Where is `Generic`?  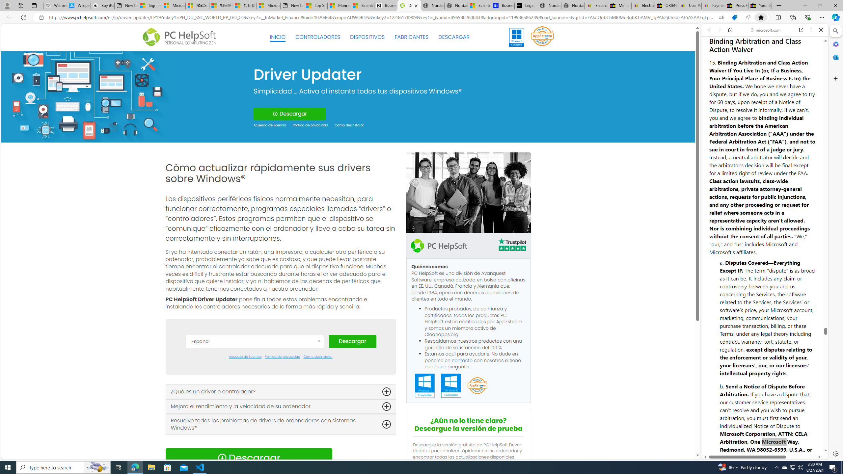 Generic is located at coordinates (87, 96).